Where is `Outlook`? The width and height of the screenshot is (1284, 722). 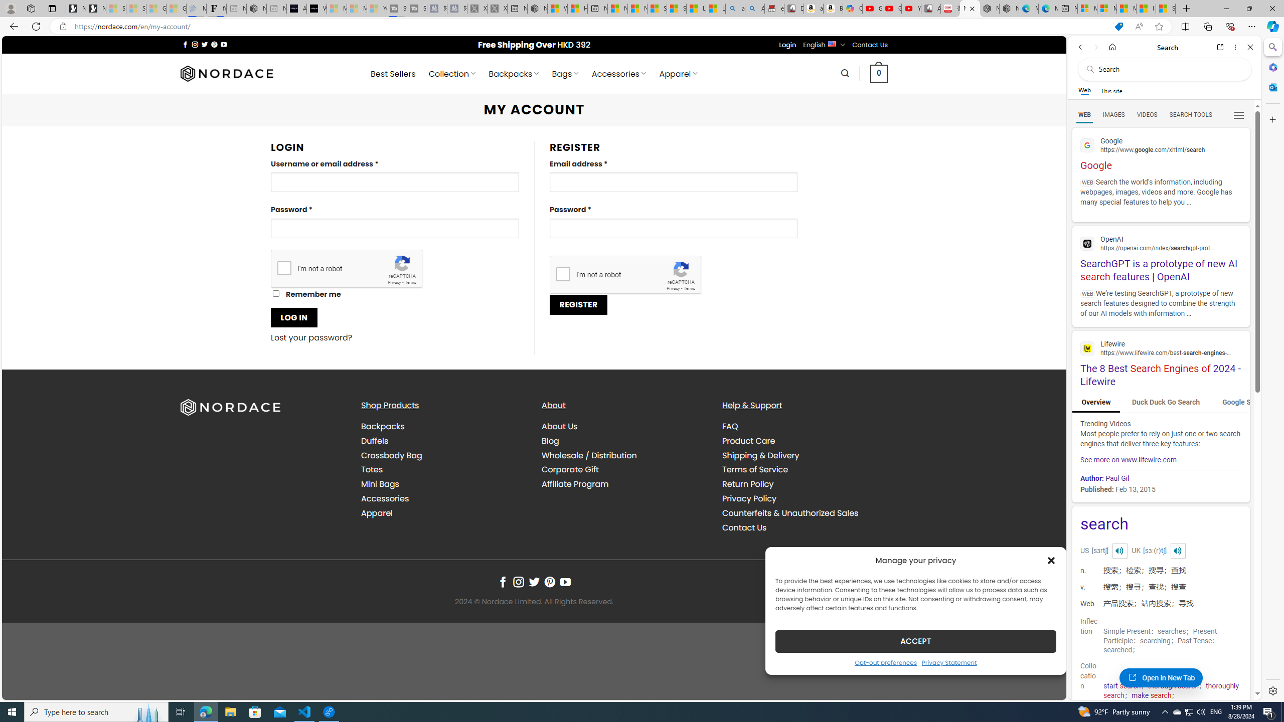 Outlook is located at coordinates (1272, 87).